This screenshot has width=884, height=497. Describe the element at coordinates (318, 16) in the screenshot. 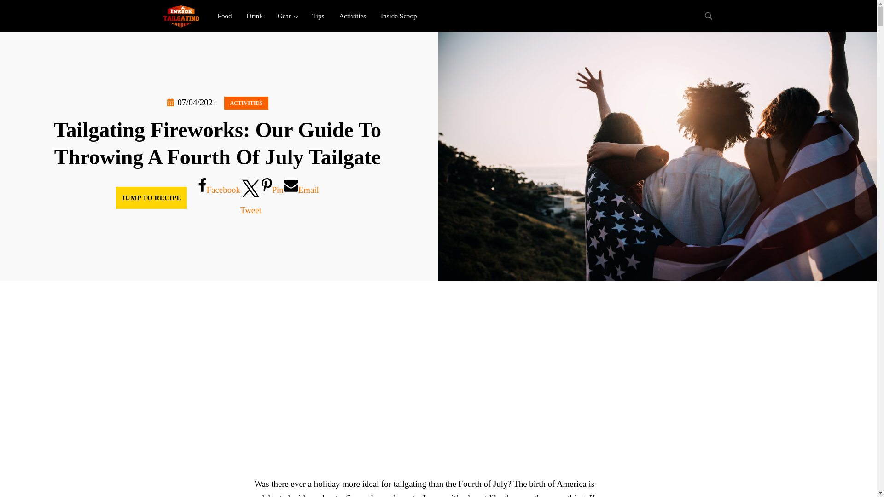

I see `Tips` at that location.